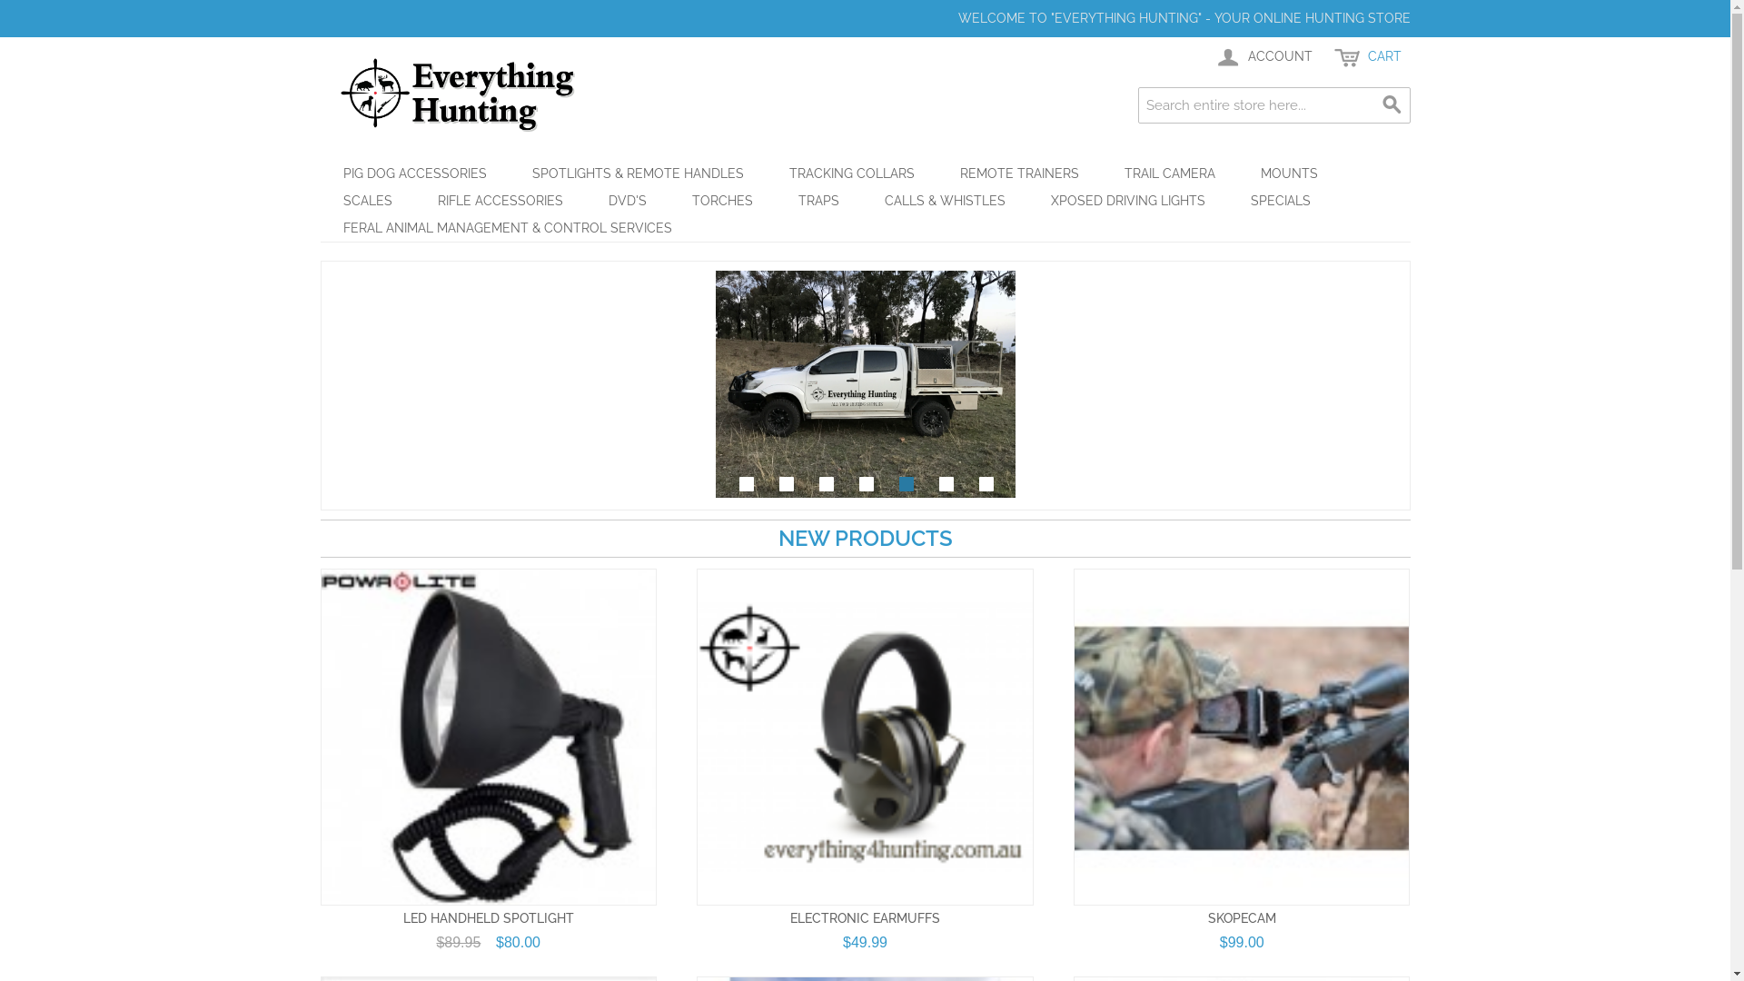  I want to click on Skopecam, so click(1242, 737).